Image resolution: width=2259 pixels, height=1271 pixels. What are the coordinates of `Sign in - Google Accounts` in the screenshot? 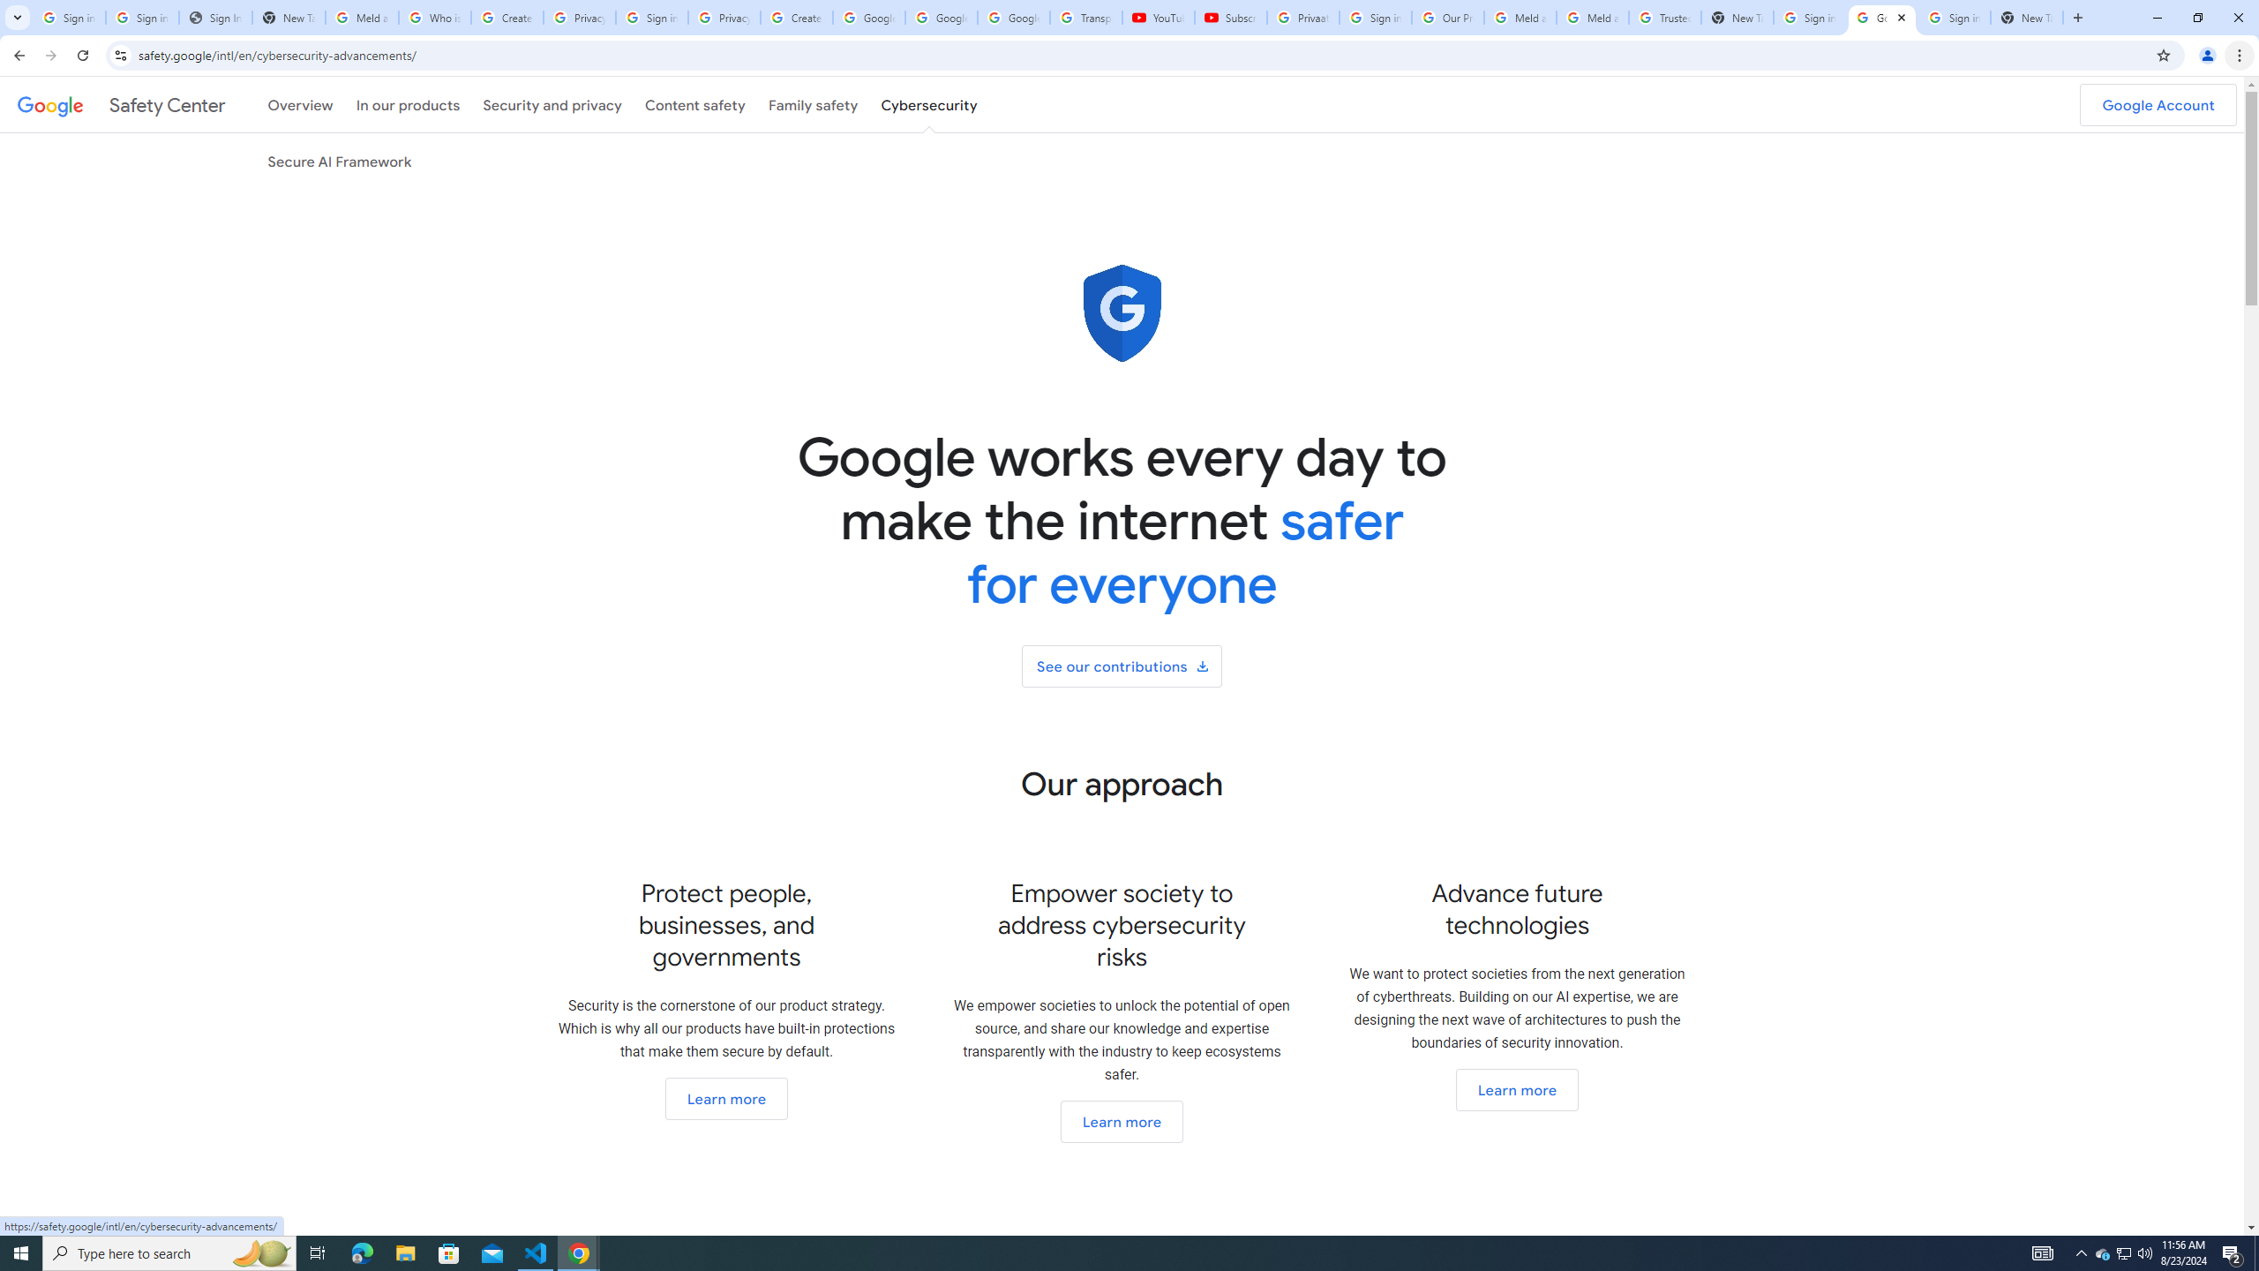 It's located at (69, 18).